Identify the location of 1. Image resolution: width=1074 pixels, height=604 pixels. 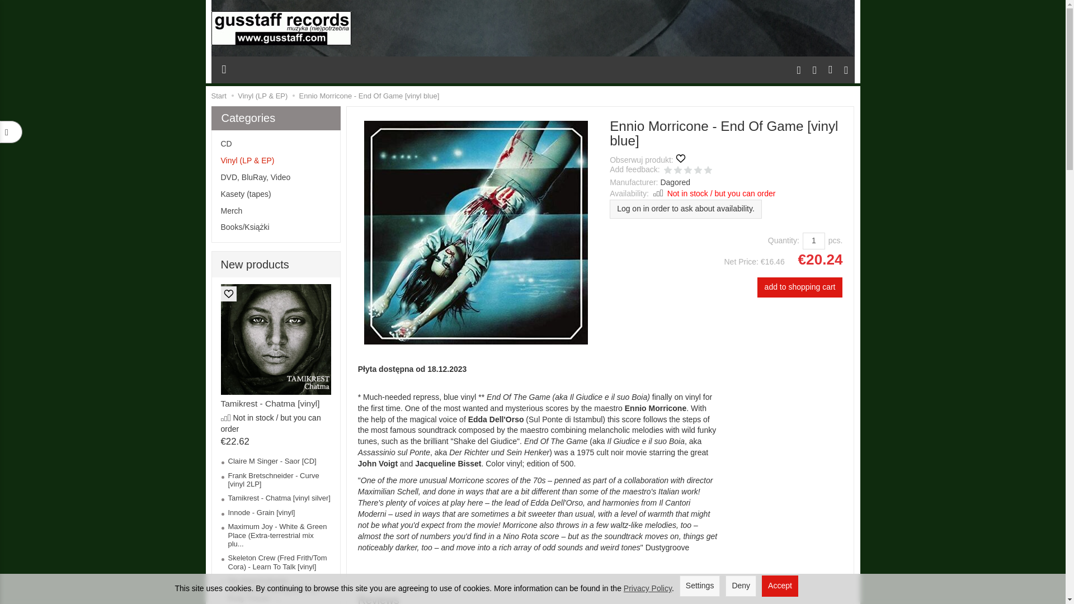
(668, 172).